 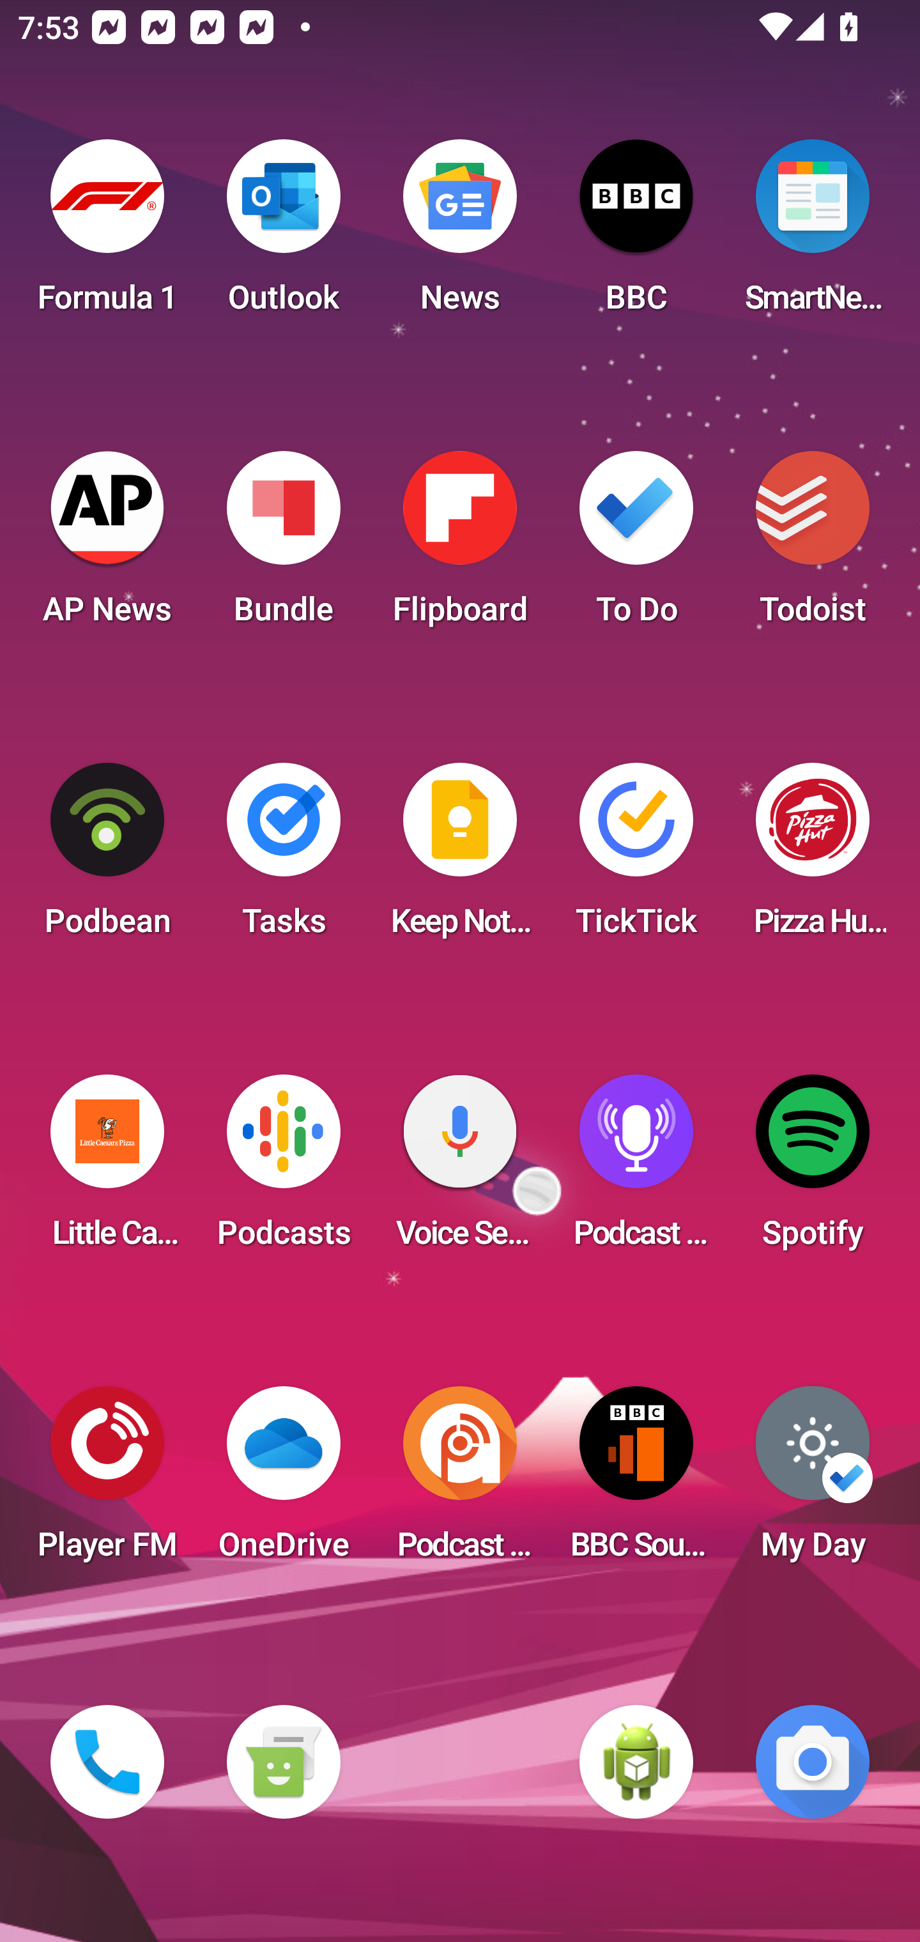 What do you see at coordinates (107, 1762) in the screenshot?
I see `Phone` at bounding box center [107, 1762].